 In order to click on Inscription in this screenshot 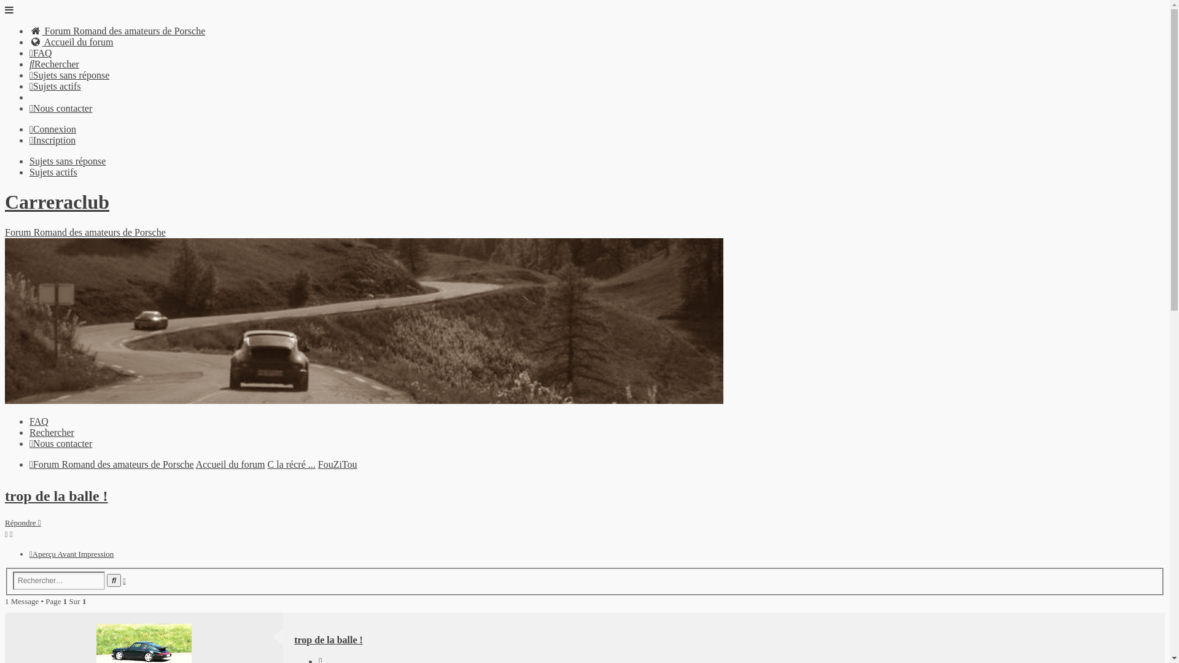, I will do `click(52, 140)`.